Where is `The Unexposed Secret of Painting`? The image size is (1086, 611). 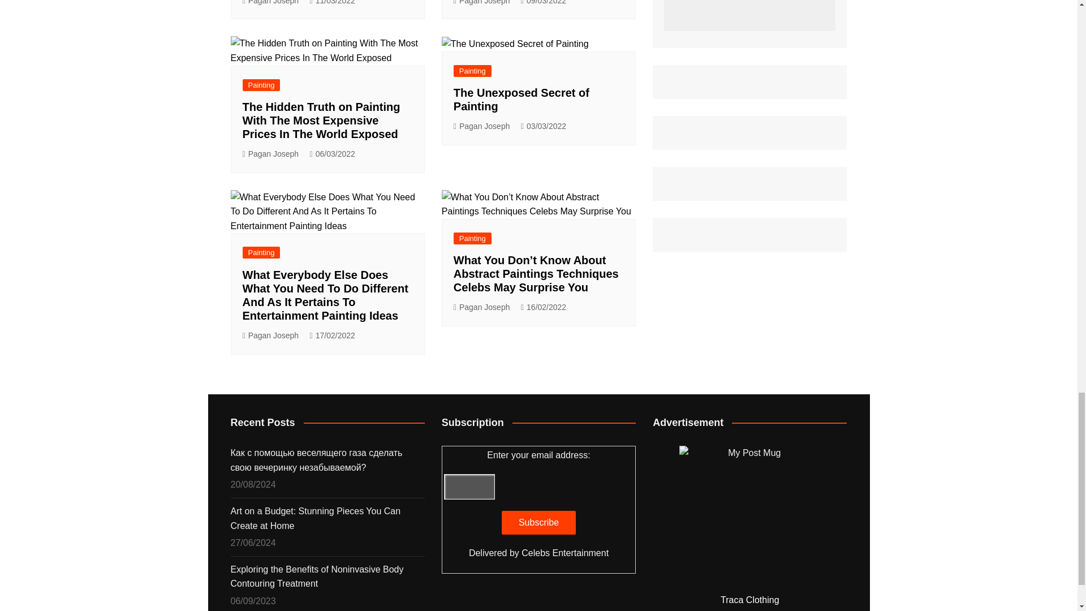
The Unexposed Secret of Painting is located at coordinates (515, 44).